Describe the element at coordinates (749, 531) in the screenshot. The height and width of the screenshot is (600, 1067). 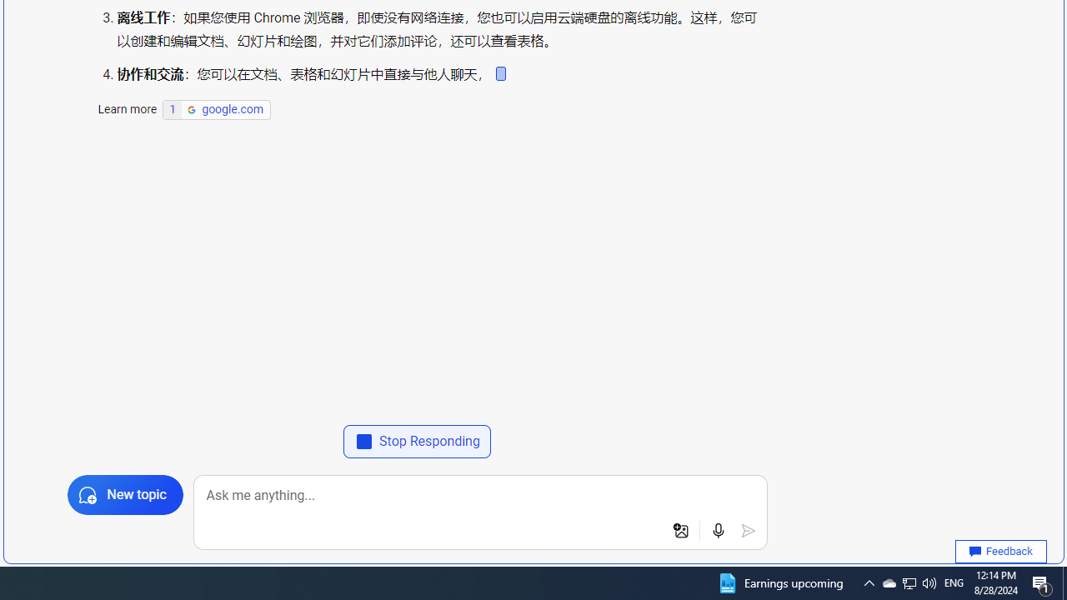
I see `Submit` at that location.